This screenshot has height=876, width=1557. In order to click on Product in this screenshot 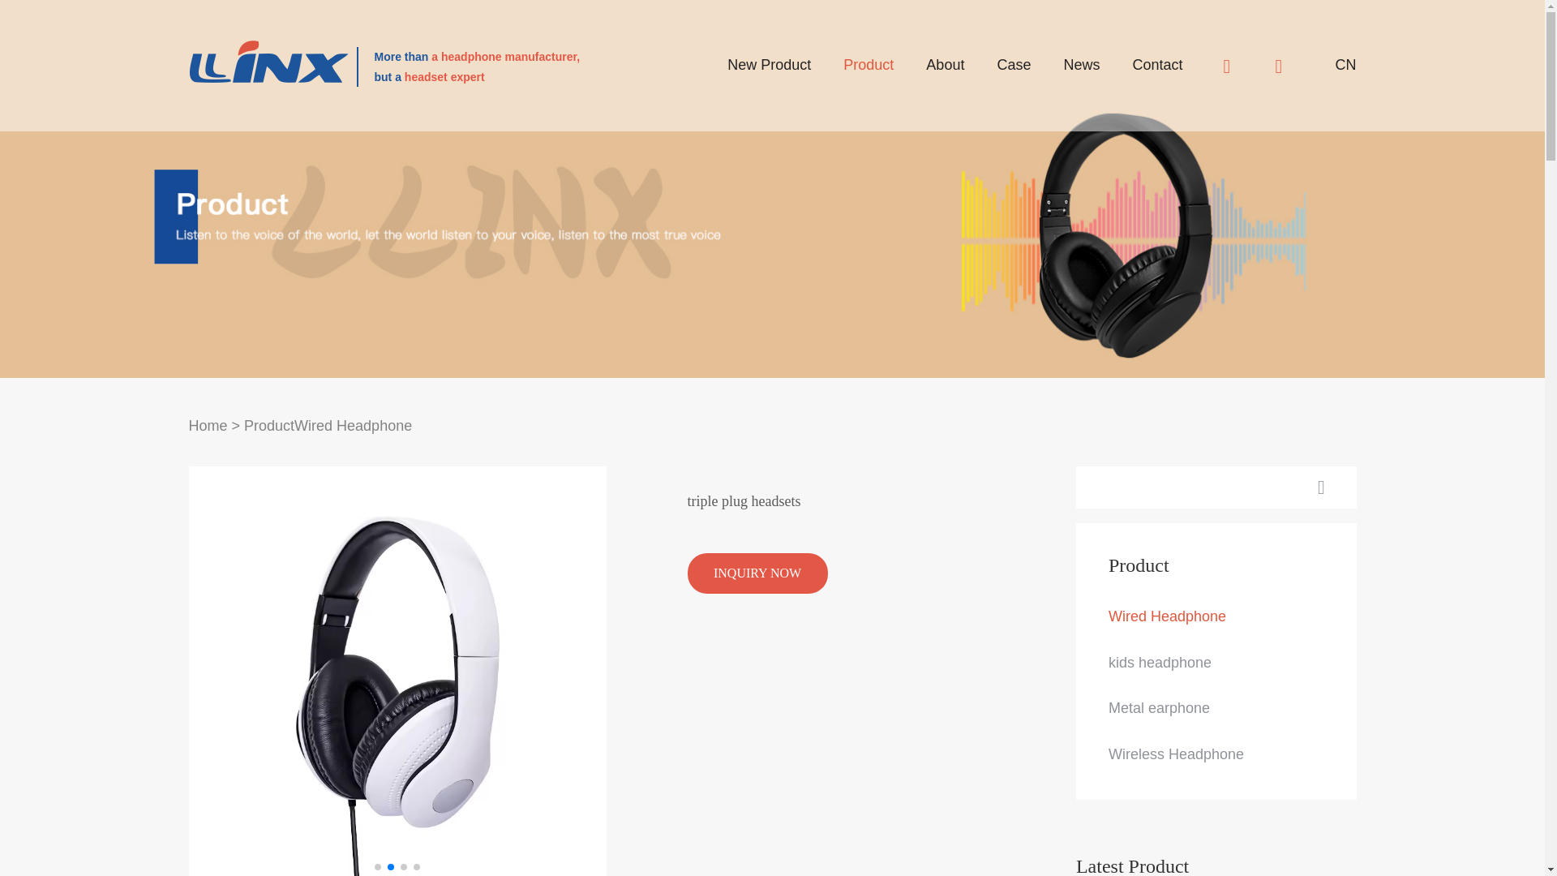, I will do `click(869, 65)`.